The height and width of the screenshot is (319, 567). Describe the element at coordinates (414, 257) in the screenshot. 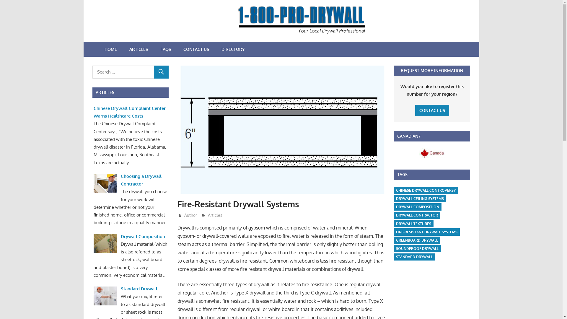

I see `STANDARD DRYWALL` at that location.